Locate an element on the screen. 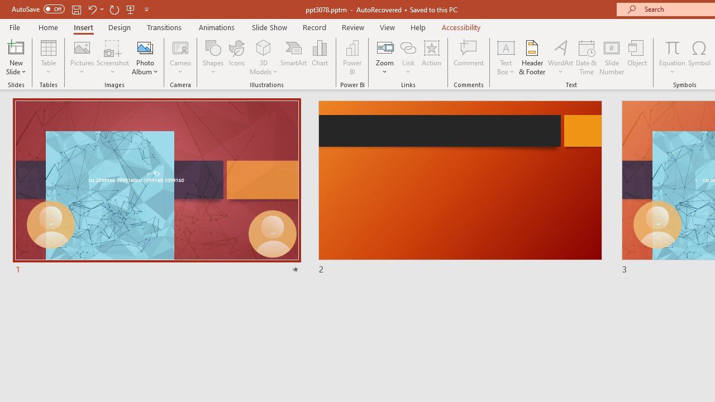  Equation is located at coordinates (673, 47).